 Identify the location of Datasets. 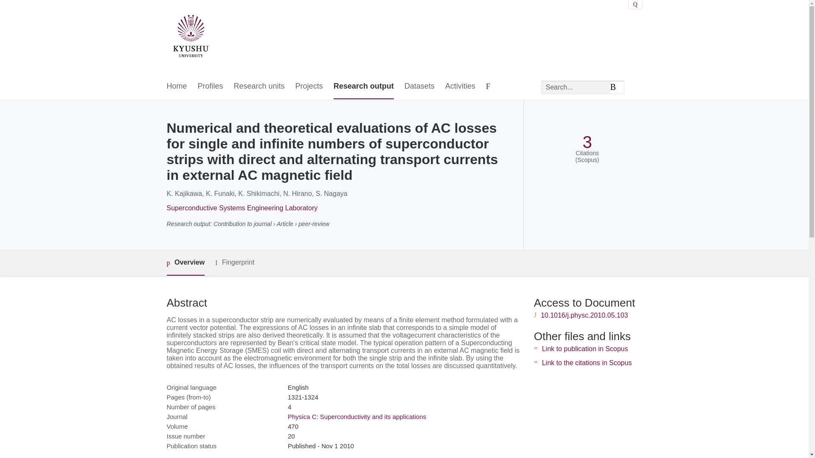
(419, 87).